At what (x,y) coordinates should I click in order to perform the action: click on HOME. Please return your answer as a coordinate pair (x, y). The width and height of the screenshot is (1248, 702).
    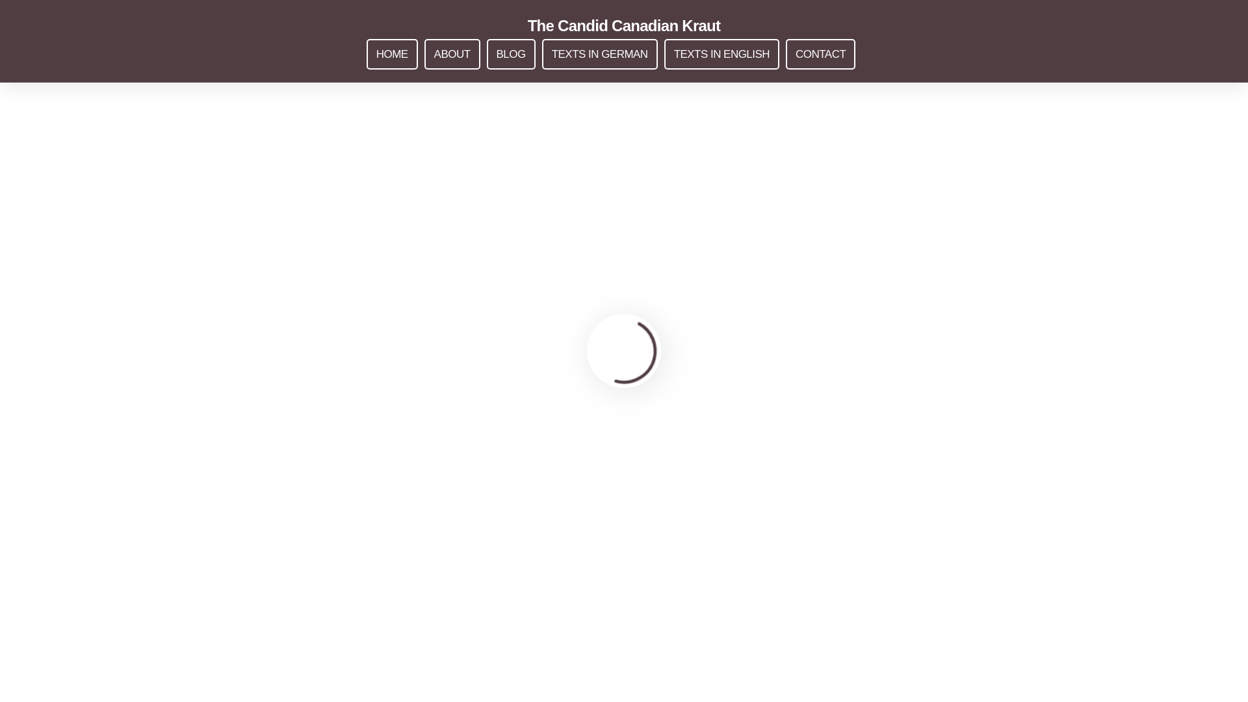
    Looking at the image, I should click on (393, 54).